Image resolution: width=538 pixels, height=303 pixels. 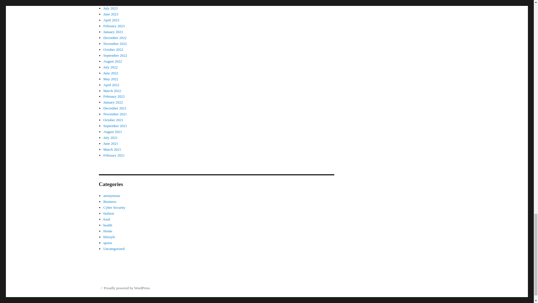 I want to click on August 2022, so click(x=113, y=61).